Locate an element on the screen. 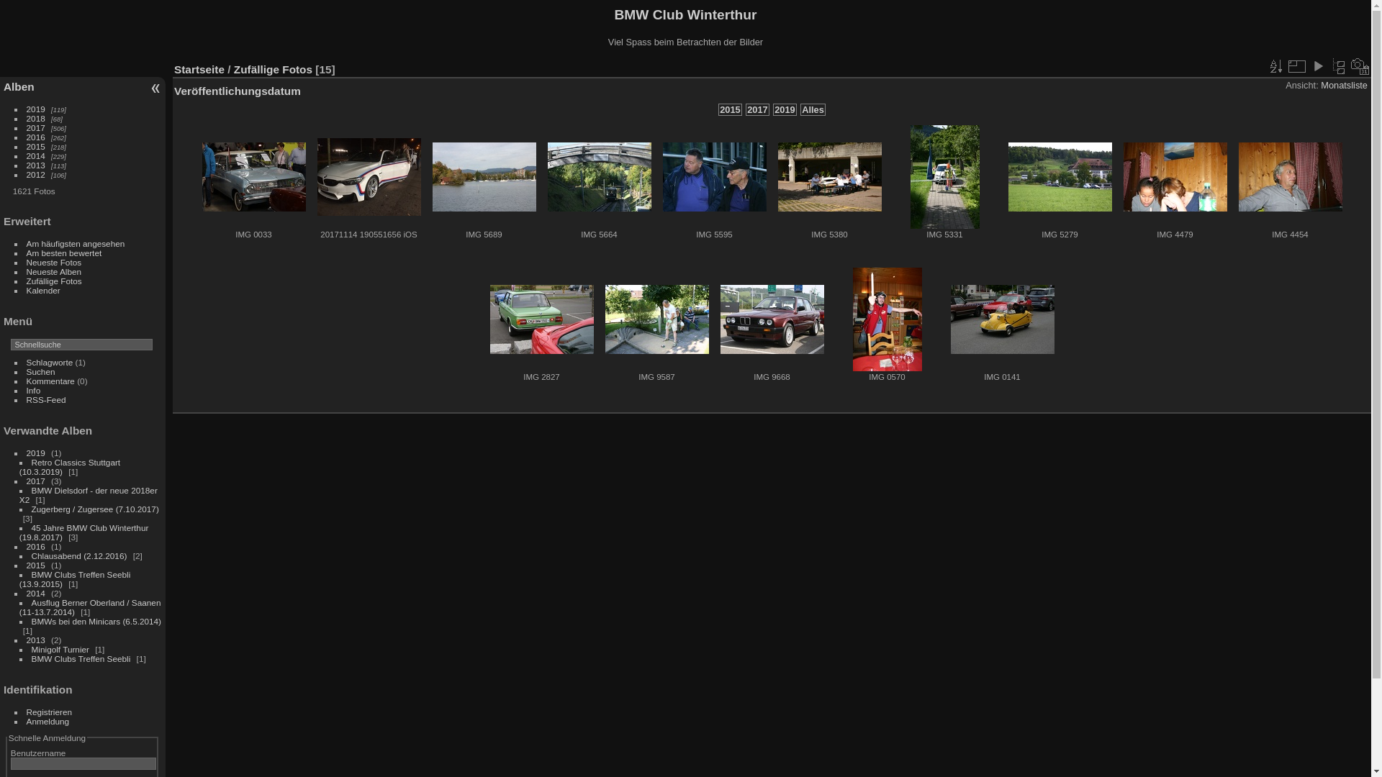 This screenshot has width=1382, height=777. IMG 0141 (2290 besuche, bewertung 4.98) is located at coordinates (1002, 319).